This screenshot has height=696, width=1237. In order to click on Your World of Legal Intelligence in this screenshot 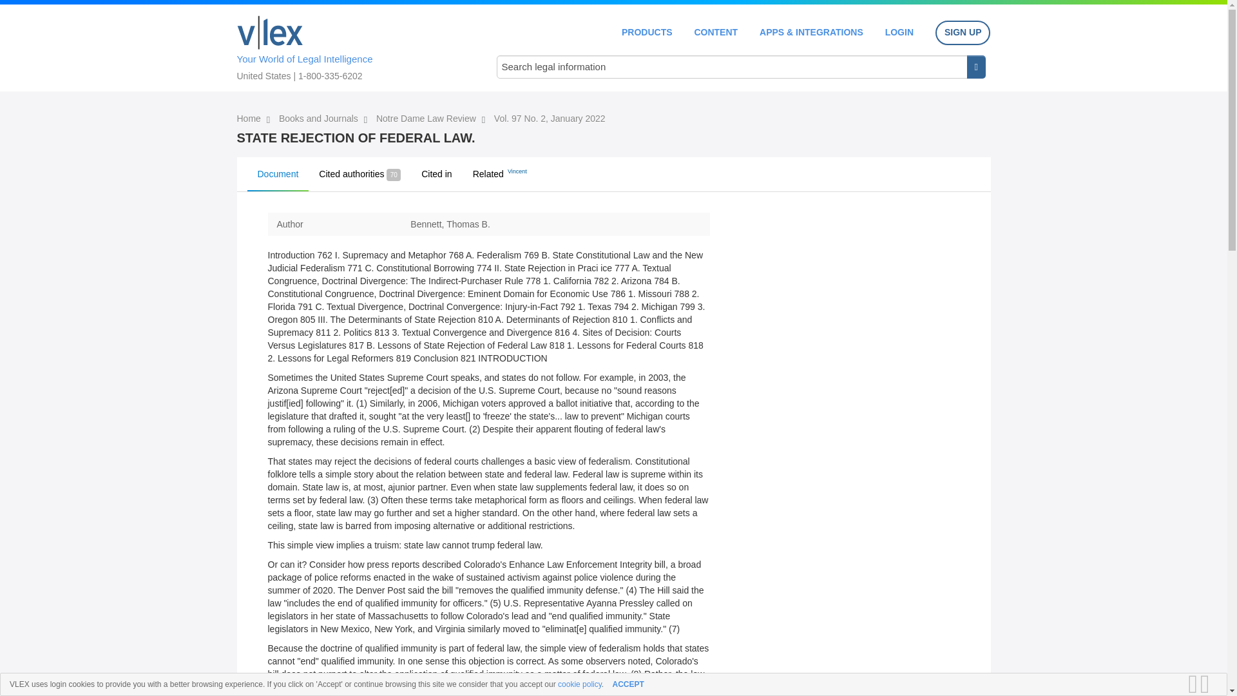, I will do `click(353, 46)`.